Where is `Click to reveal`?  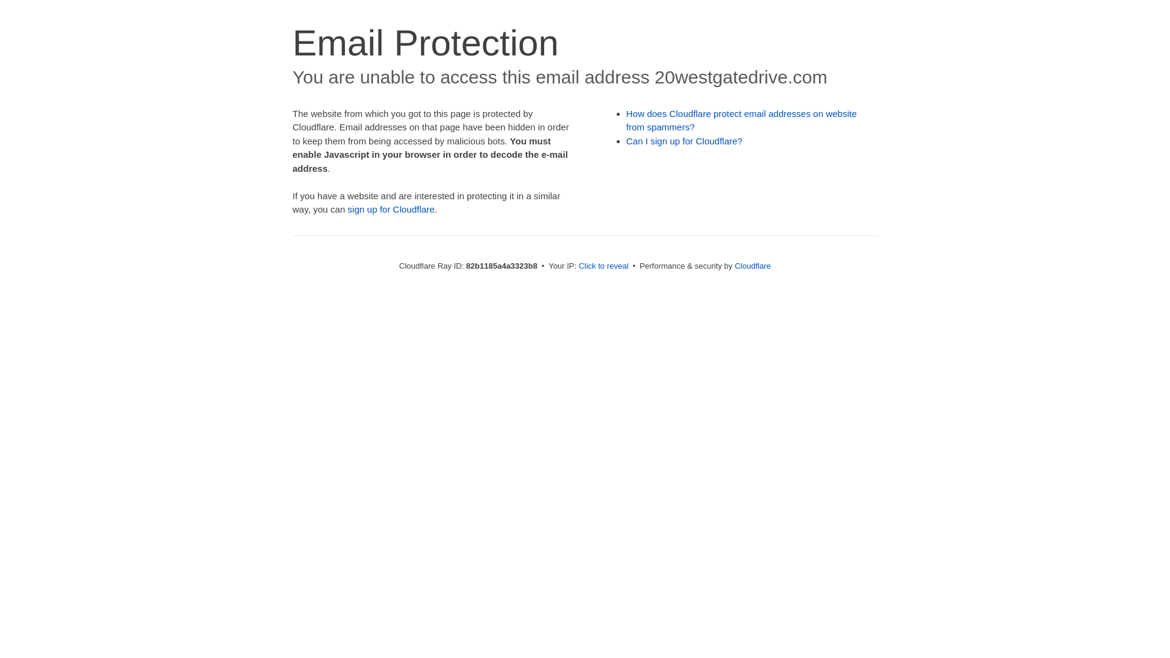
Click to reveal is located at coordinates (604, 266).